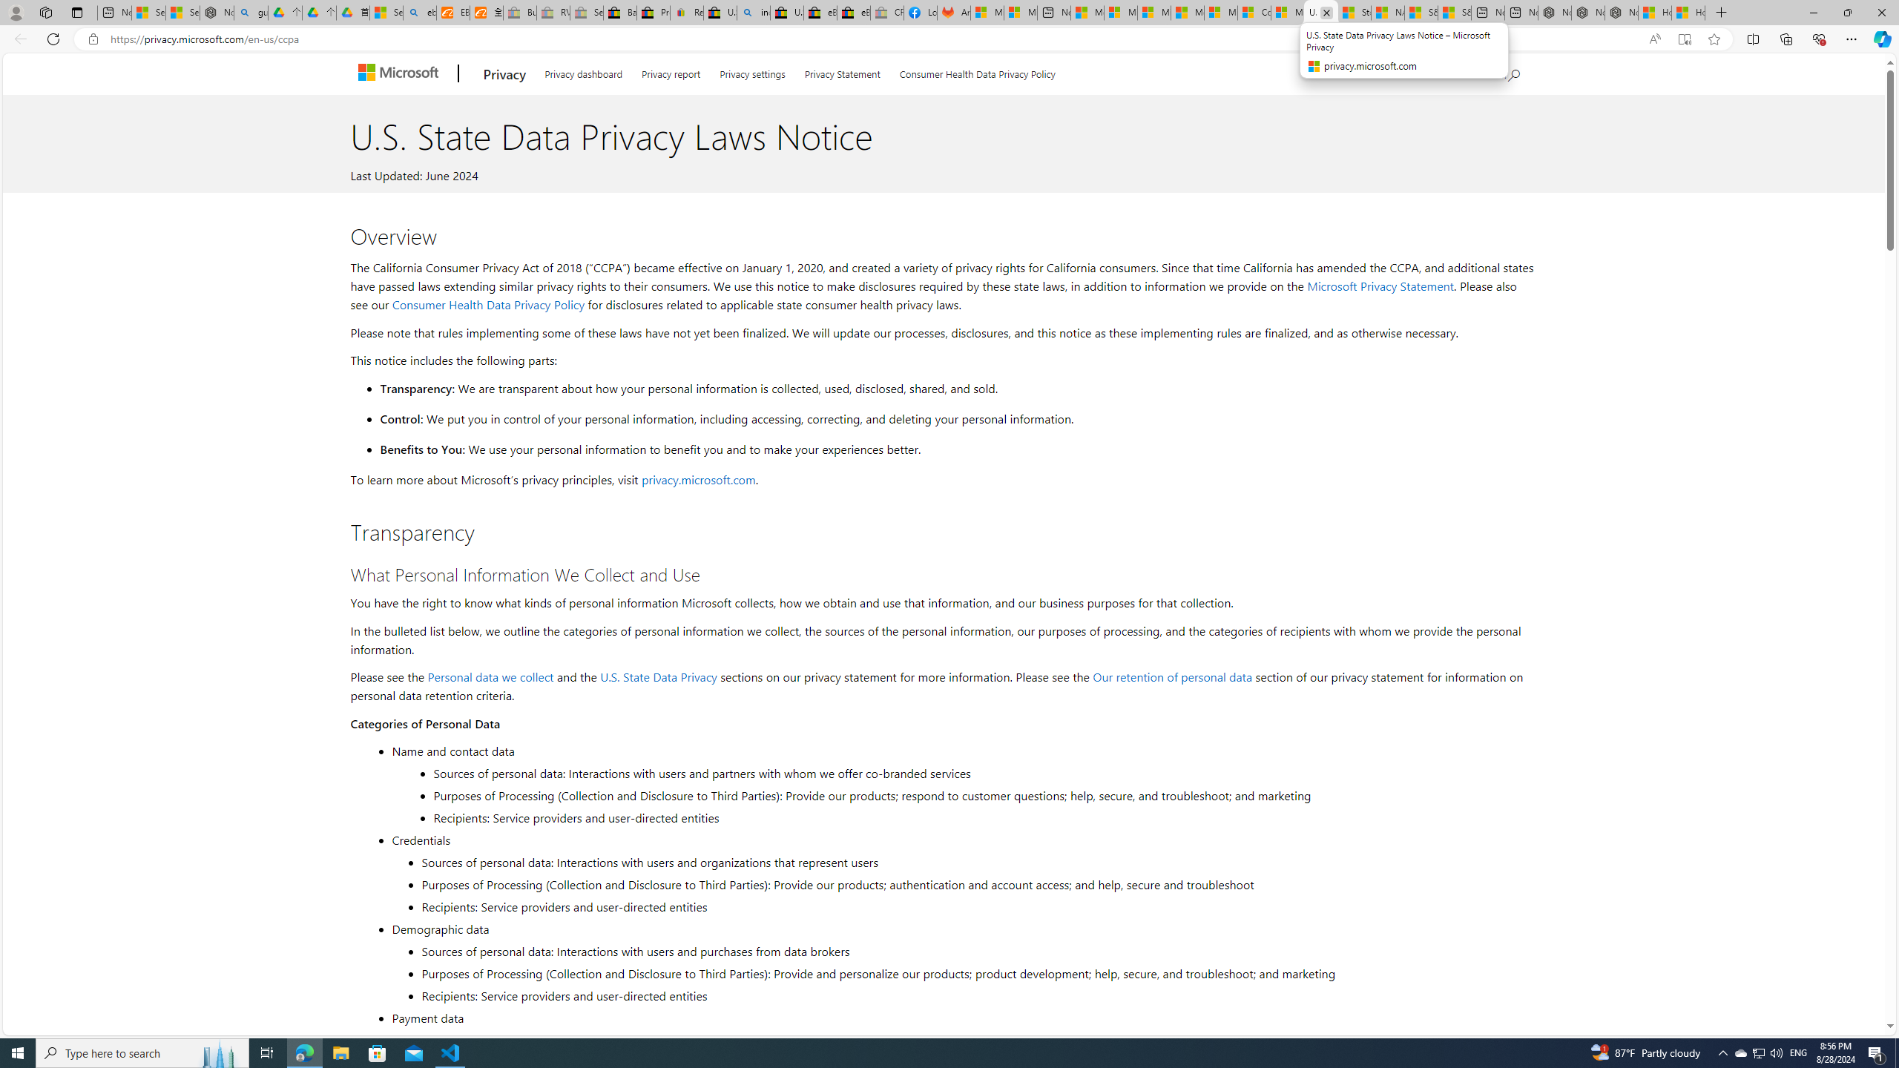  Describe the element at coordinates (504, 74) in the screenshot. I see `Privacy` at that location.